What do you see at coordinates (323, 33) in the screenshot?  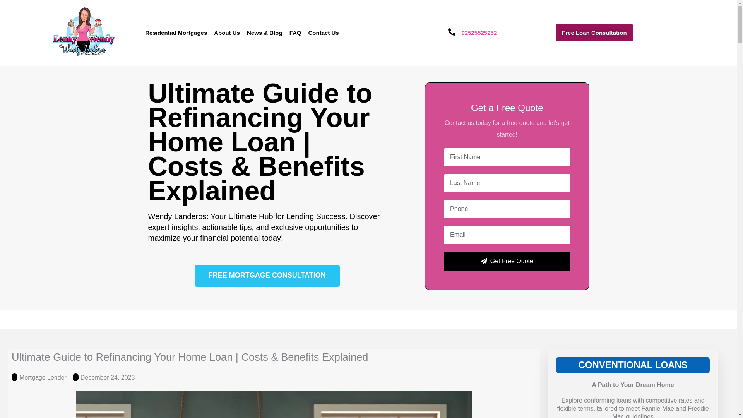 I see `Contact Us` at bounding box center [323, 33].